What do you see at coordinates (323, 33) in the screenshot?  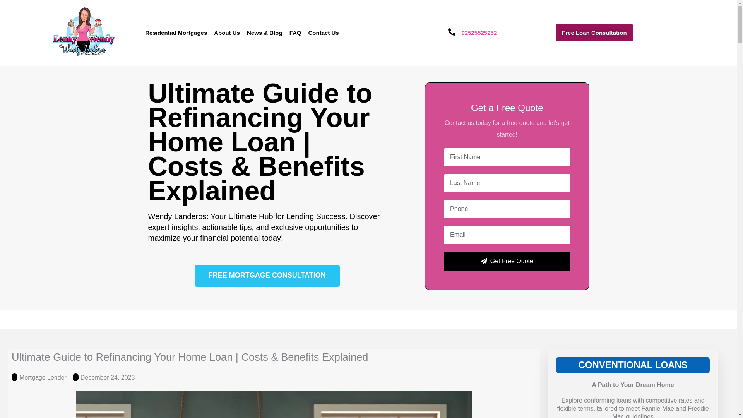 I see `Contact Us` at bounding box center [323, 33].